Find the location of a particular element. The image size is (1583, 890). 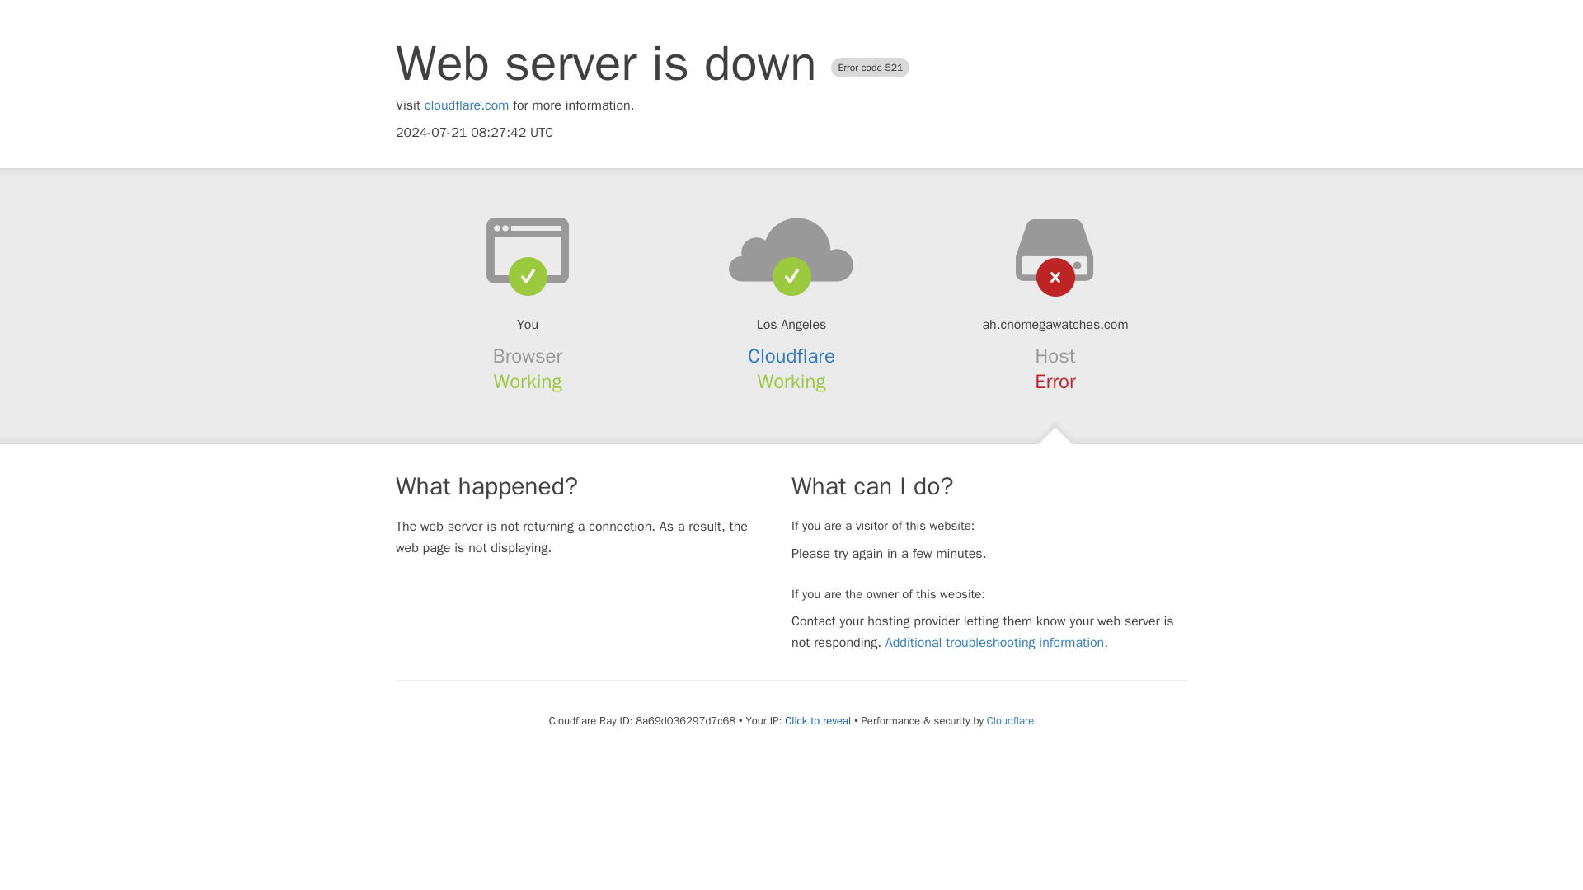

Cloudflare is located at coordinates (1009, 720).